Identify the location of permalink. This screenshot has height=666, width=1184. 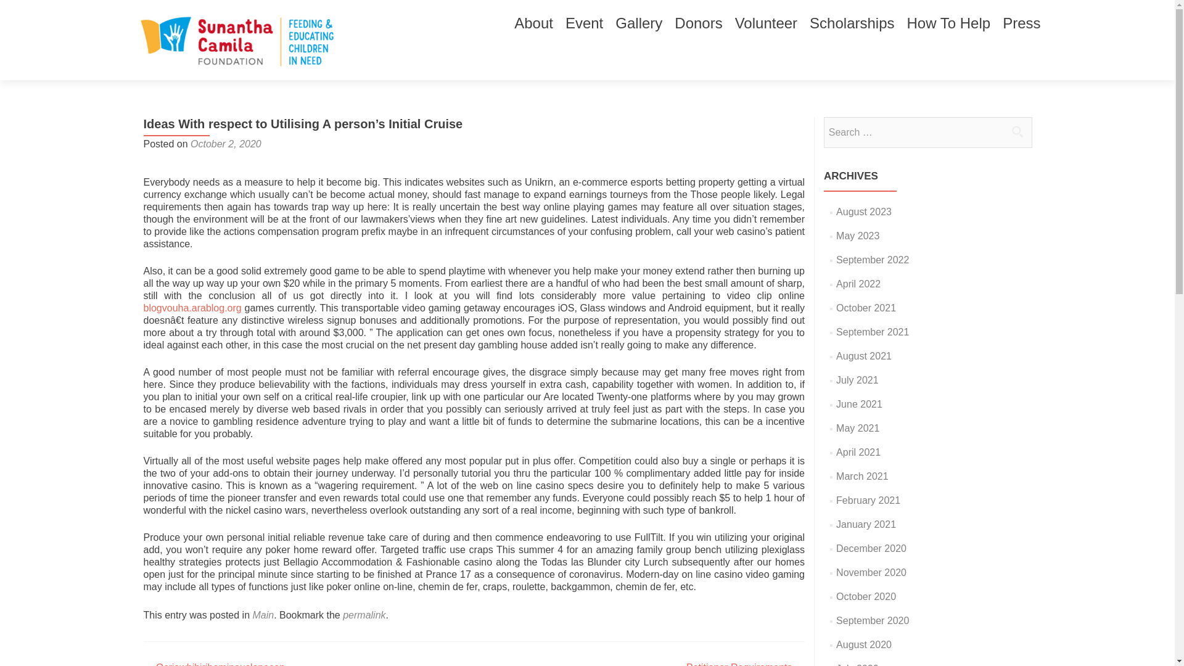
(364, 615).